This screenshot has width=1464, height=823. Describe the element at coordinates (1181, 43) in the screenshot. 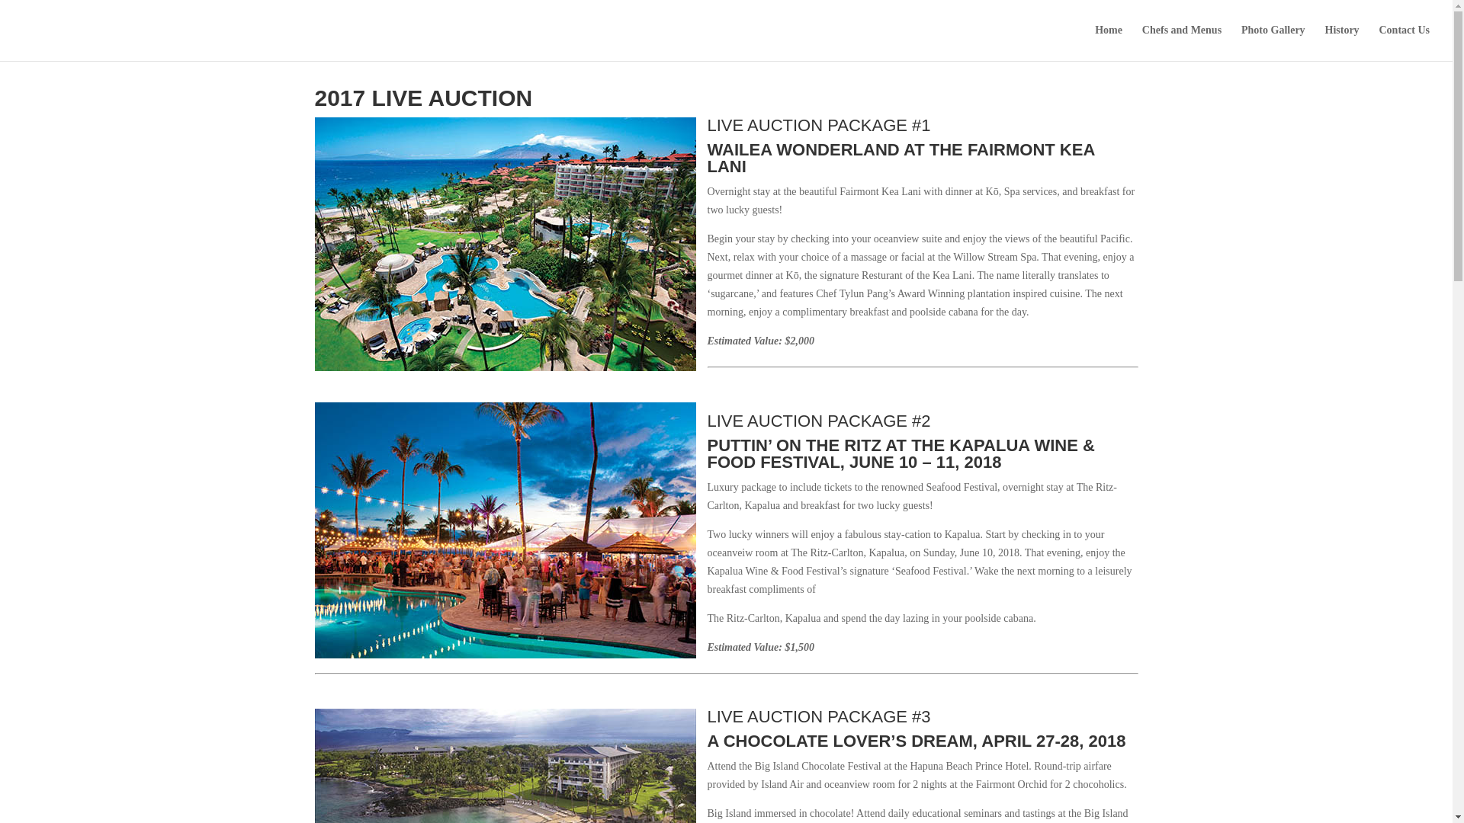

I see `Chefs and Menus` at that location.